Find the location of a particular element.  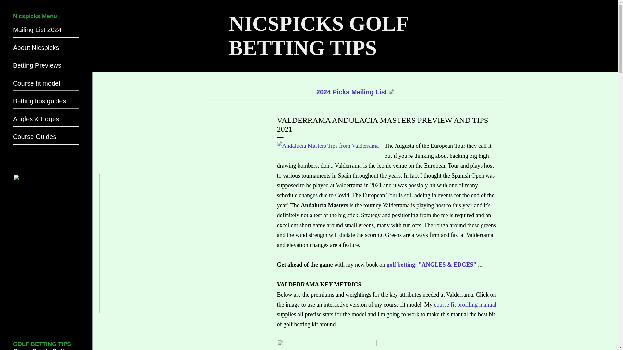

About Nicspicks is located at coordinates (46, 50).